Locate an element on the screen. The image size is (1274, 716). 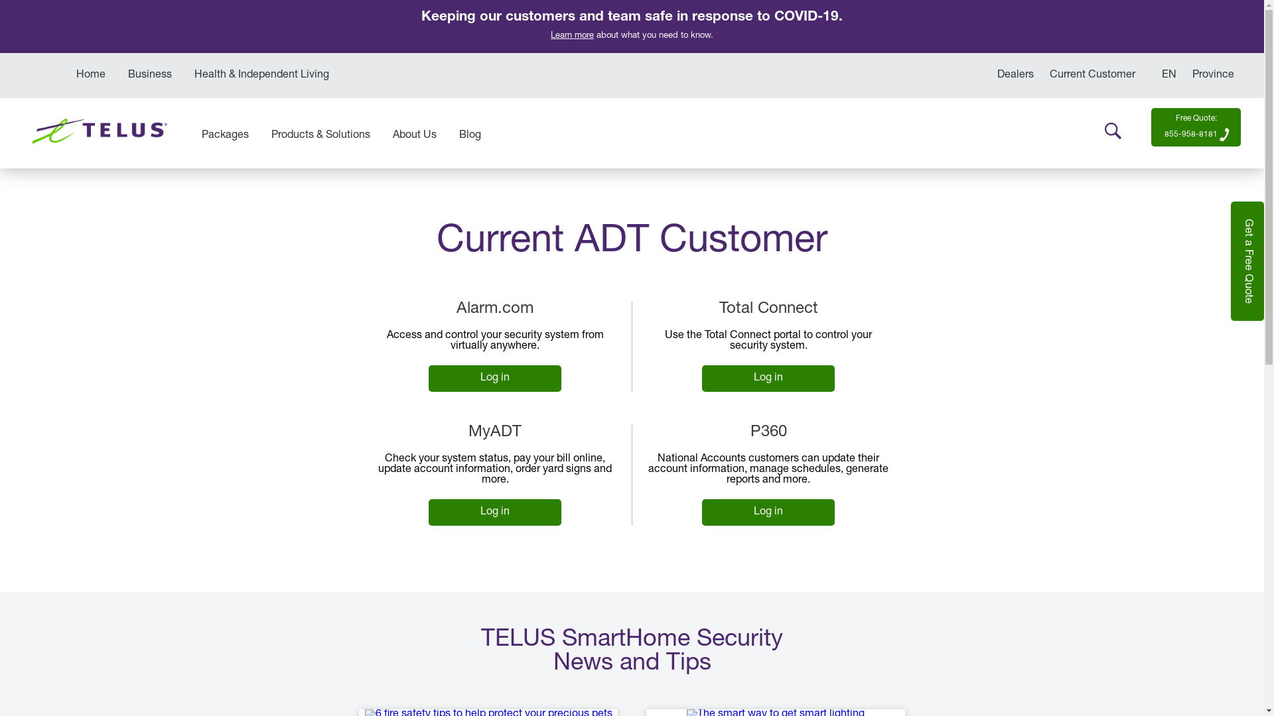
TELUS is located at coordinates (100, 149).